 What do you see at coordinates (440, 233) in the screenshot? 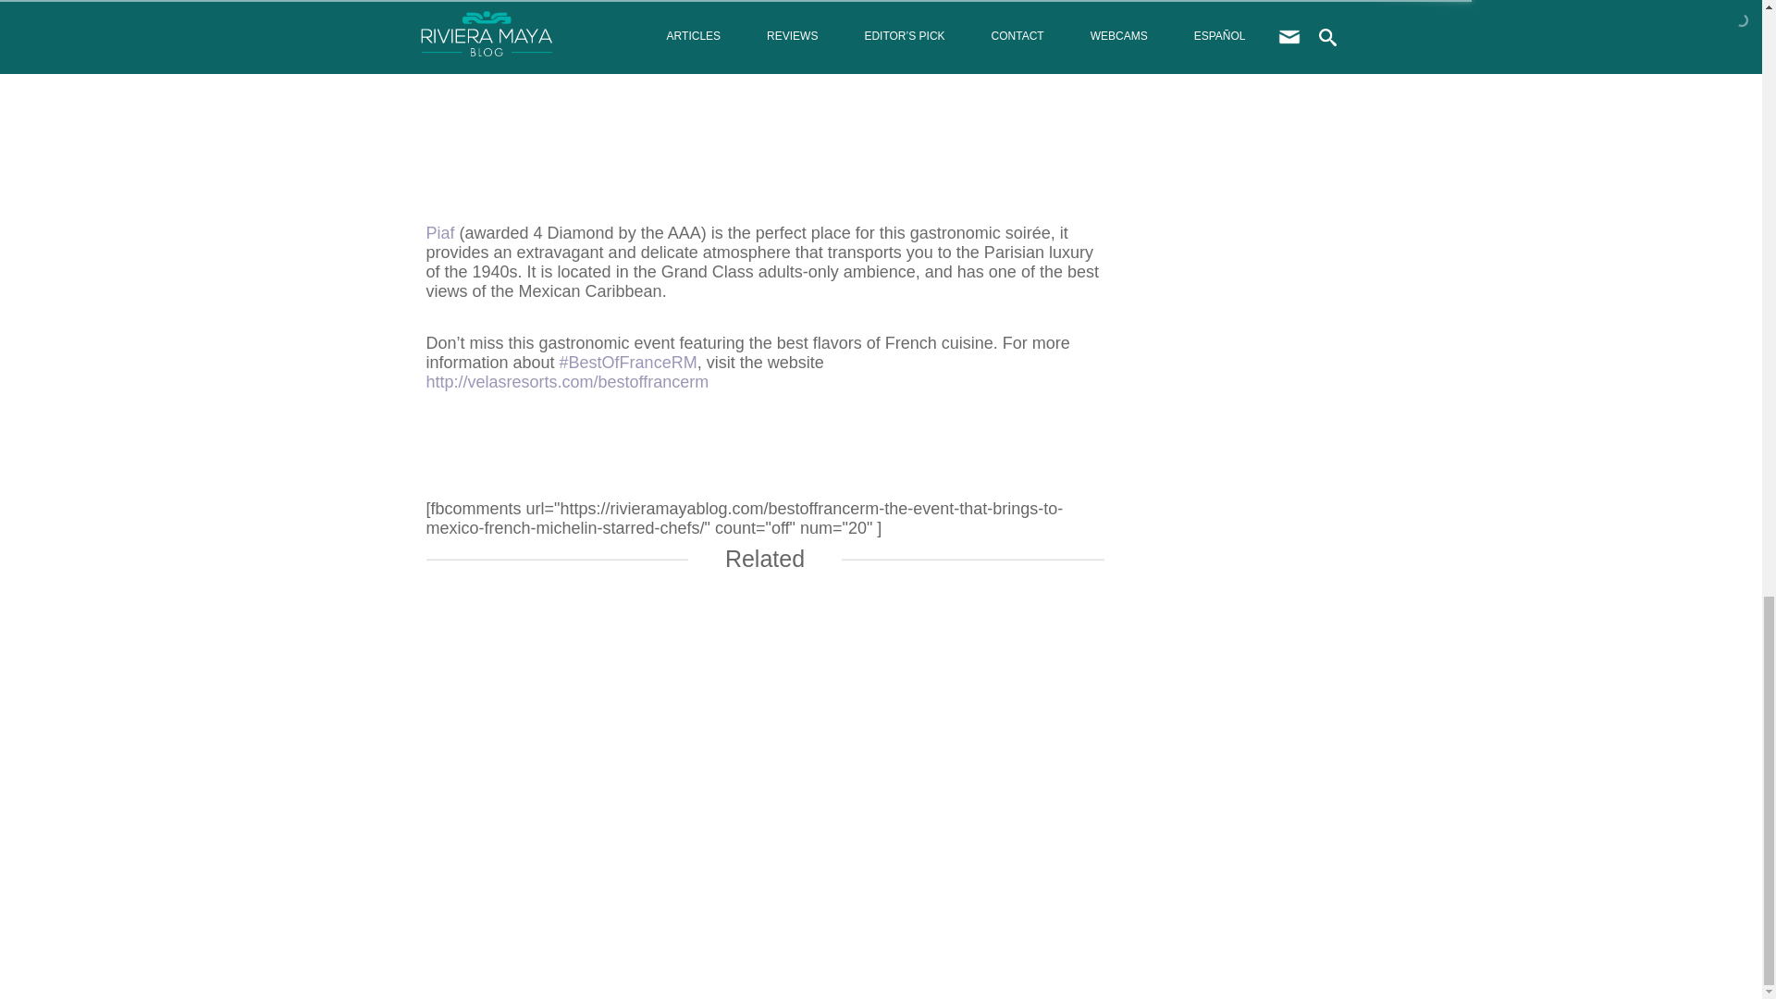
I see `Piaf` at bounding box center [440, 233].